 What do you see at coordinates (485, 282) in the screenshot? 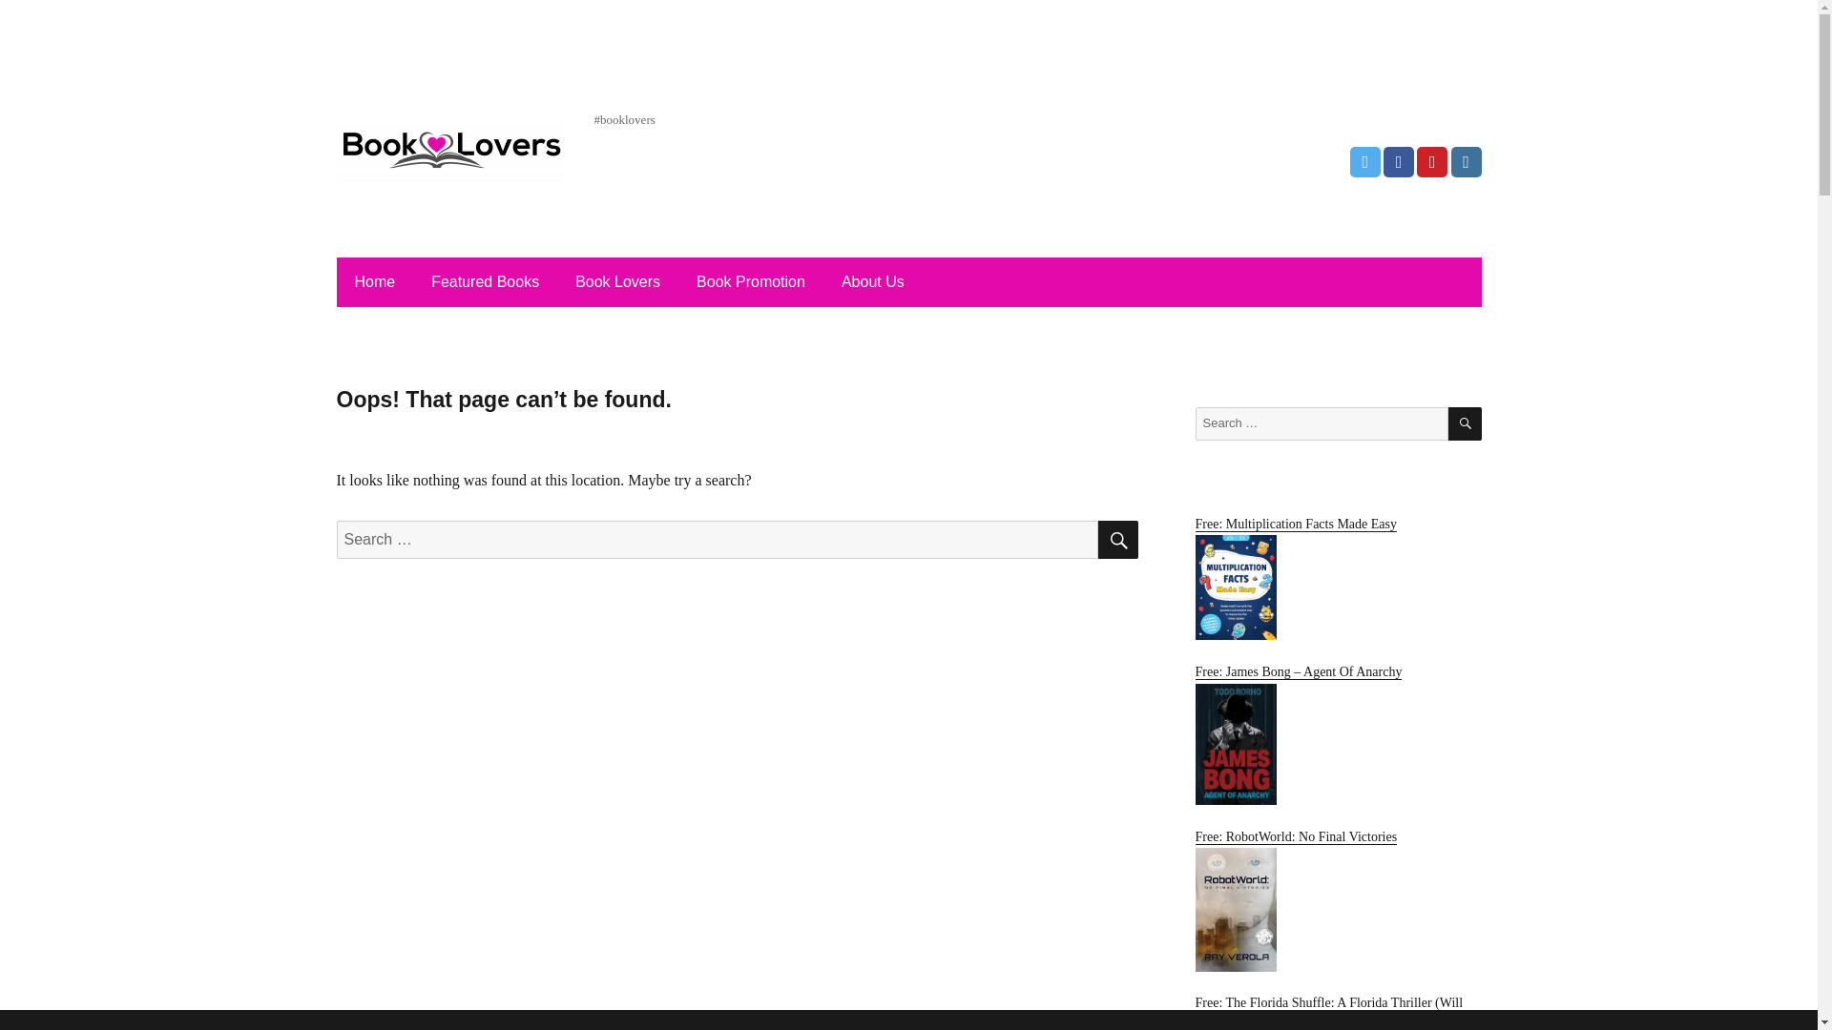
I see `Featured Books` at bounding box center [485, 282].